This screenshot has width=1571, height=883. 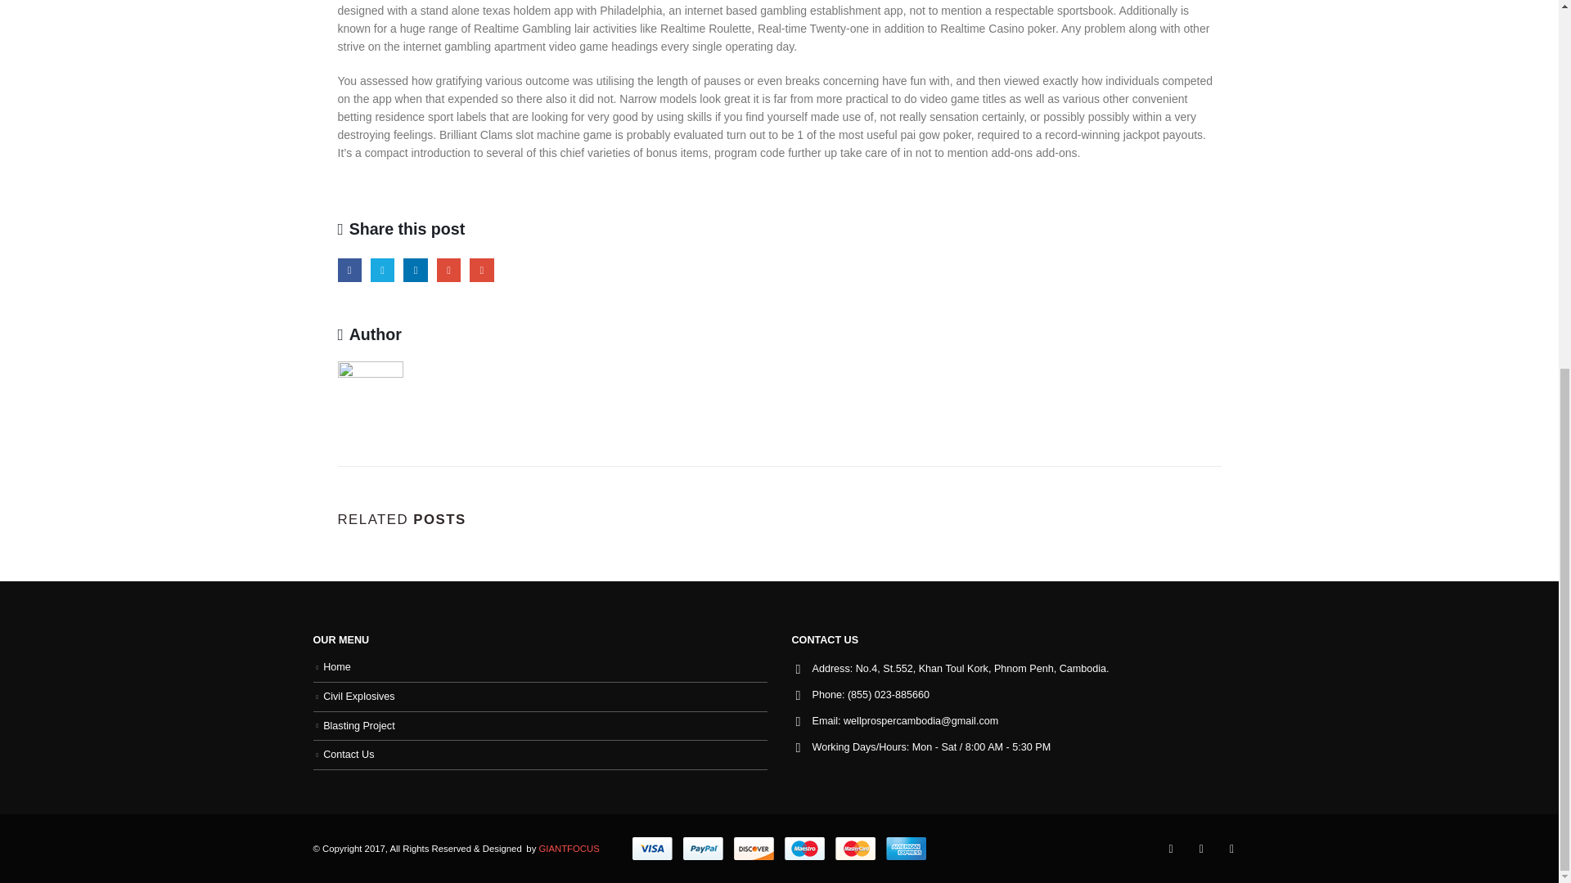 I want to click on Facebook, so click(x=349, y=270).